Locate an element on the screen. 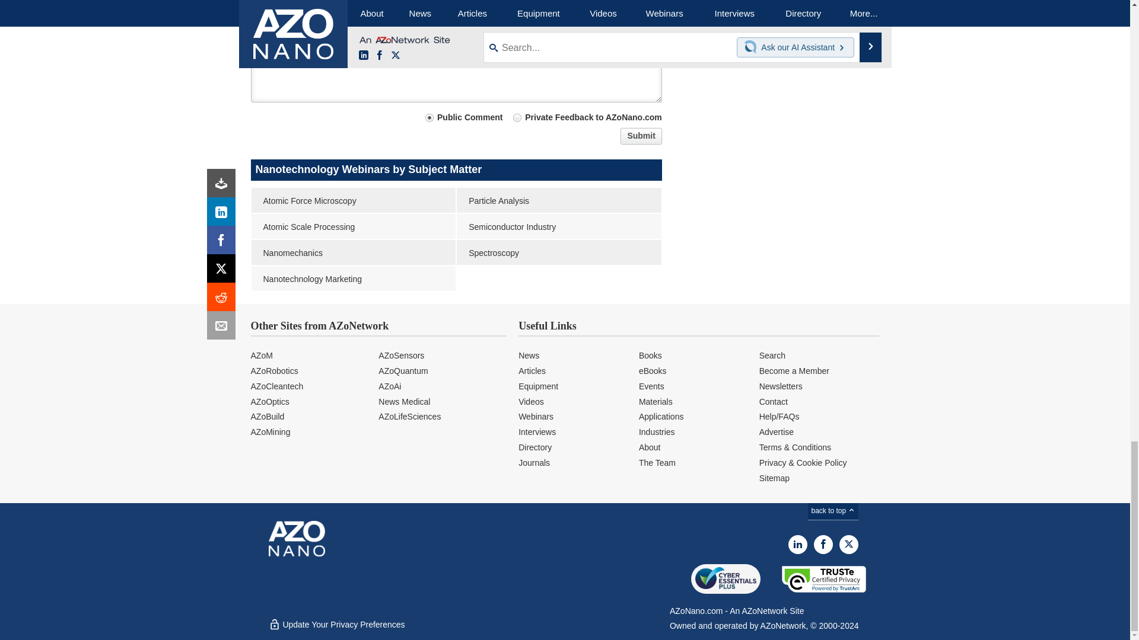 The height and width of the screenshot is (640, 1139). Spectroscopy is located at coordinates (559, 252).